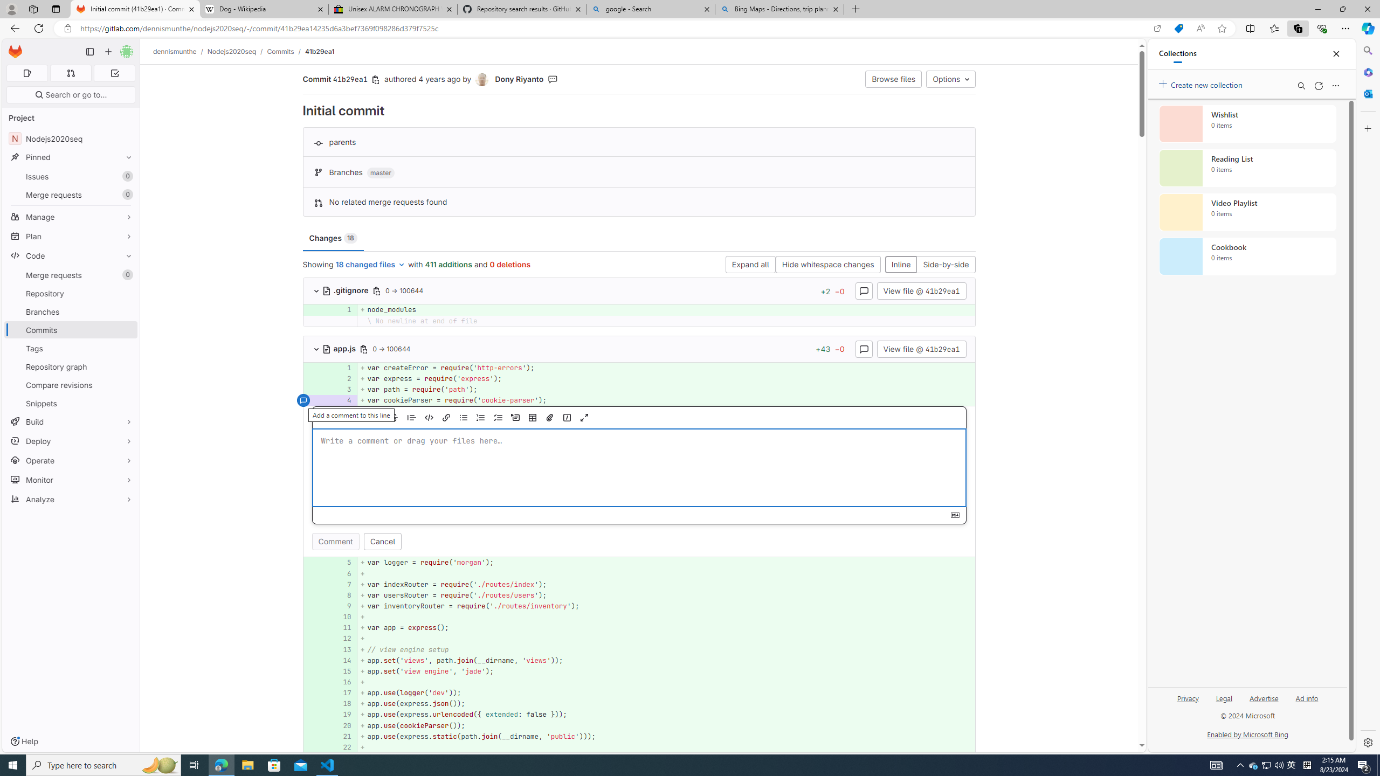 Image resolution: width=1380 pixels, height=776 pixels. Describe the element at coordinates (343, 628) in the screenshot. I see `11` at that location.